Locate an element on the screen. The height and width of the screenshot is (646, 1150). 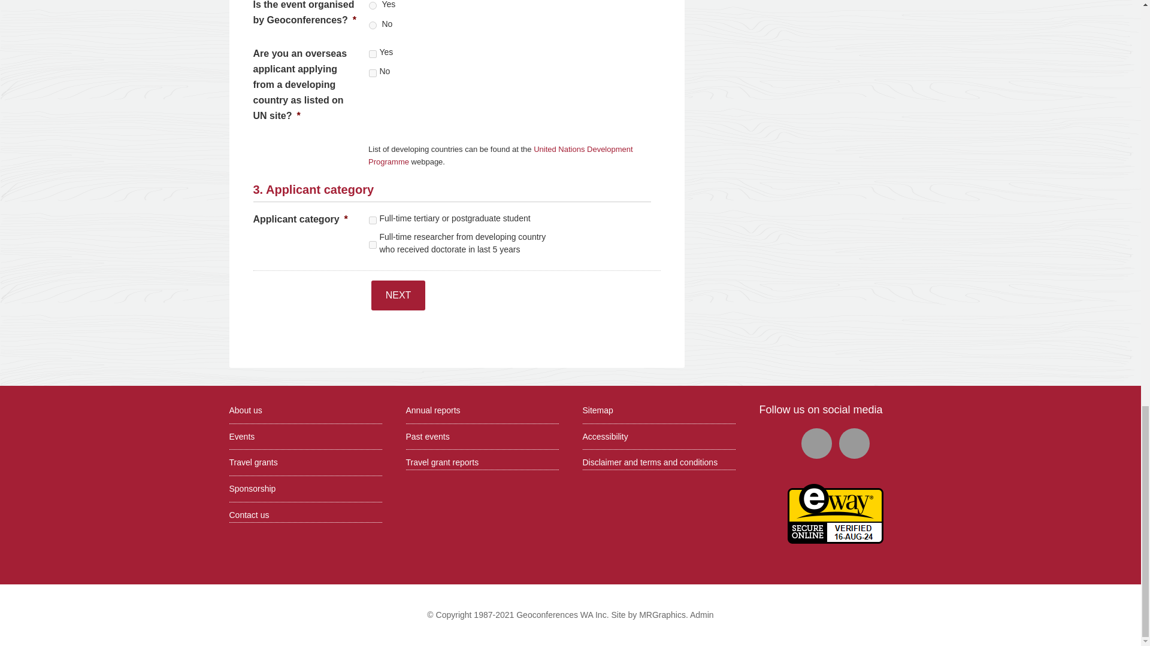
Sponsorship is located at coordinates (252, 488).